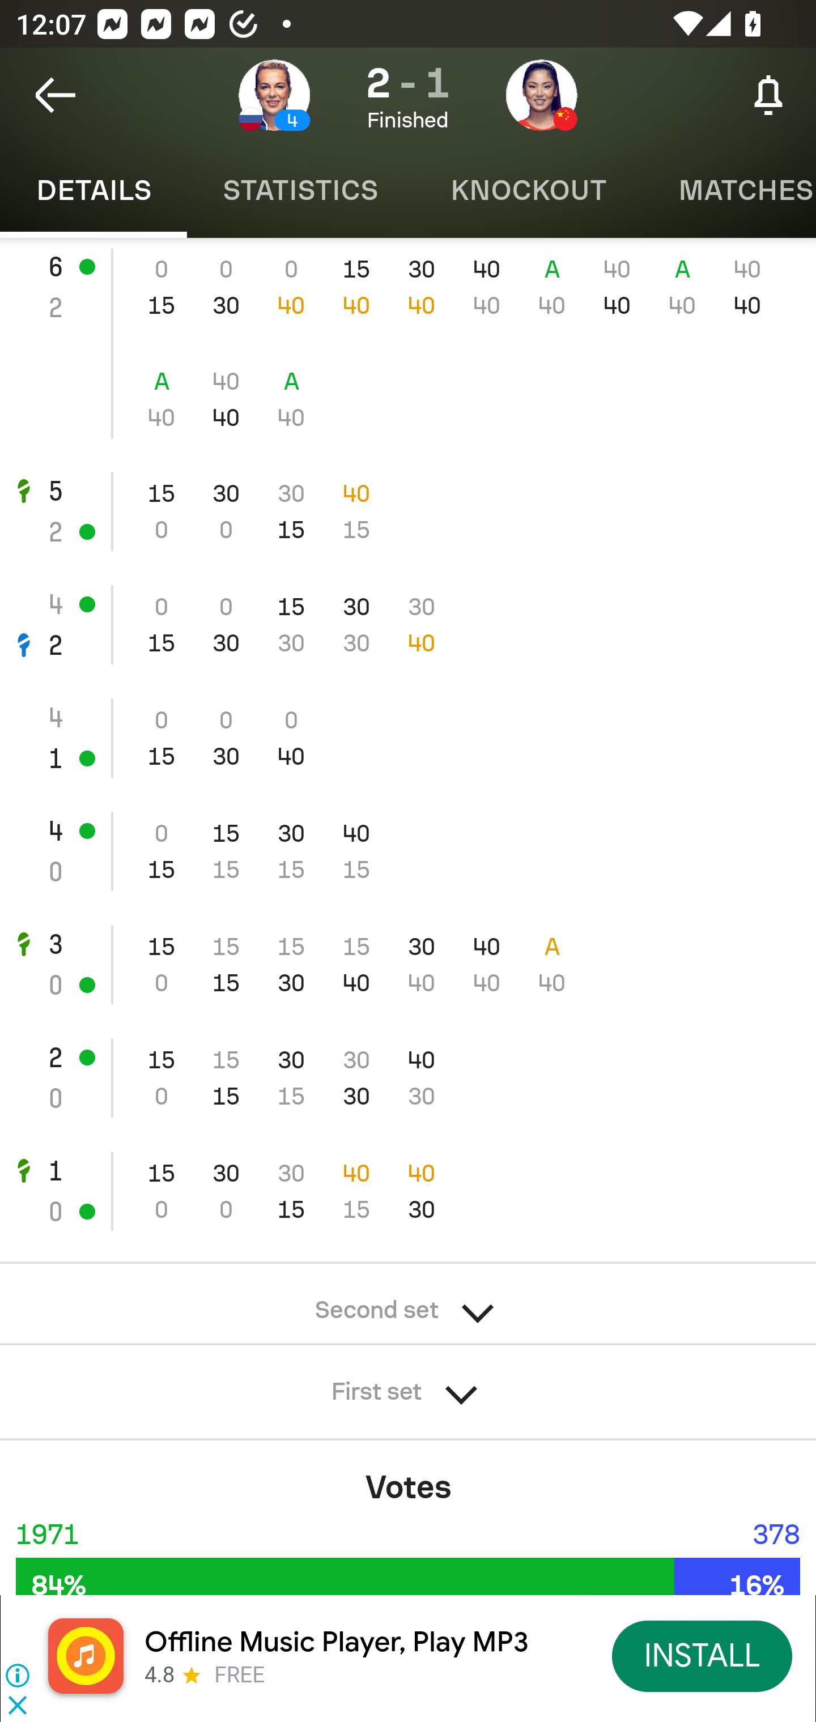 This screenshot has height=1722, width=816. What do you see at coordinates (408, 1192) in the screenshot?
I see `1 15 30 30 40 40 0 0 0 15 15 30` at bounding box center [408, 1192].